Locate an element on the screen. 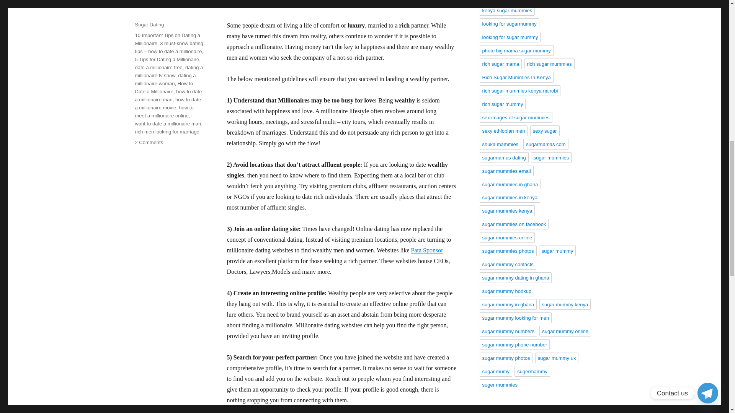  date a millionaire free is located at coordinates (158, 67).